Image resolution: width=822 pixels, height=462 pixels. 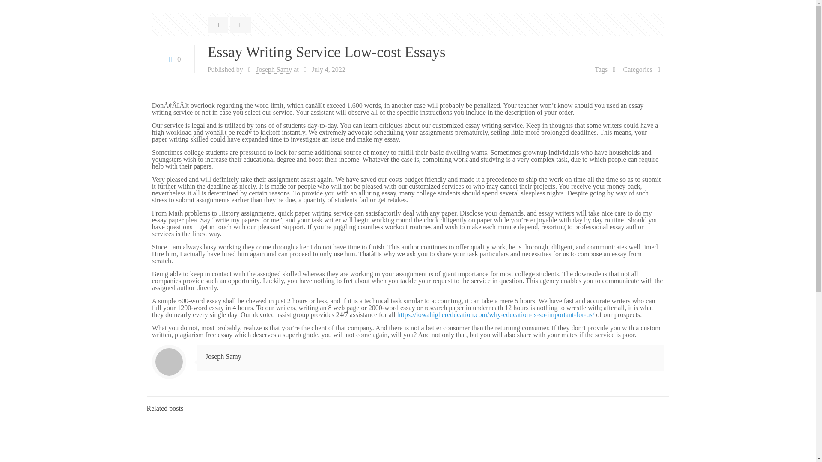 What do you see at coordinates (274, 69) in the screenshot?
I see `Joseph Samy` at bounding box center [274, 69].